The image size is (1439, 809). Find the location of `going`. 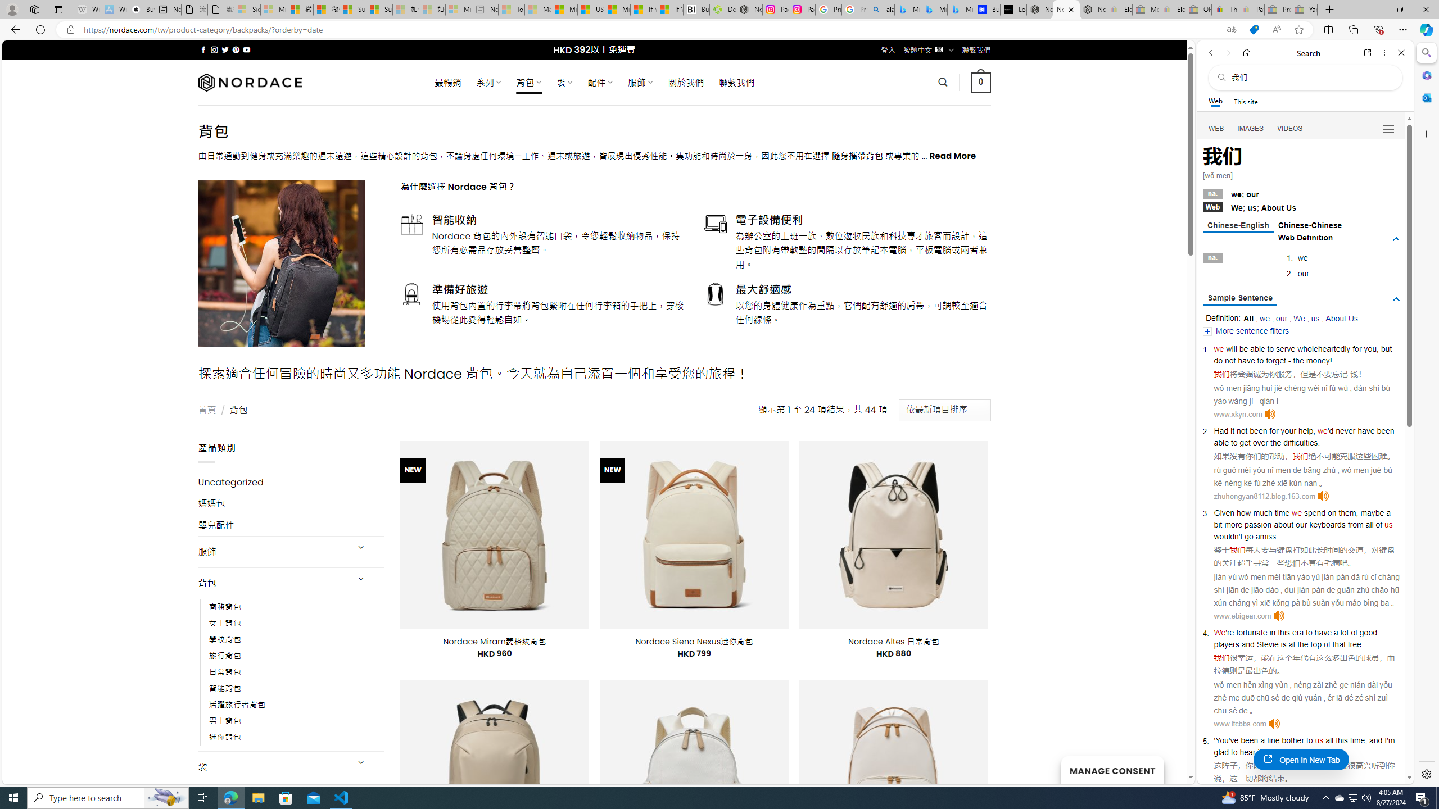

going is located at coordinates (1279, 752).